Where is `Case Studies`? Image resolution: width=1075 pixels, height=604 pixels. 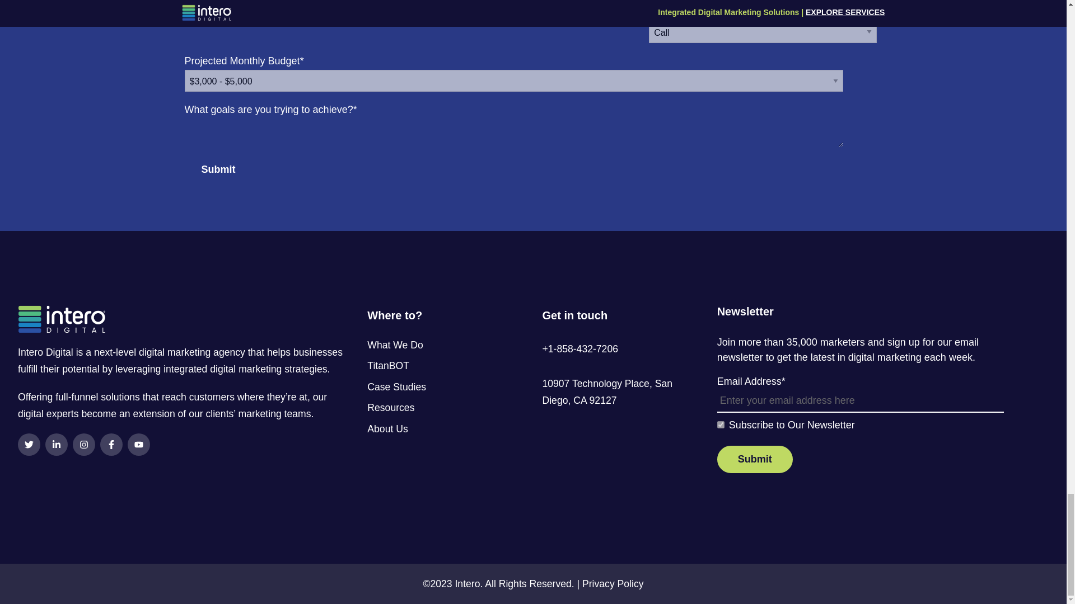 Case Studies is located at coordinates (446, 393).